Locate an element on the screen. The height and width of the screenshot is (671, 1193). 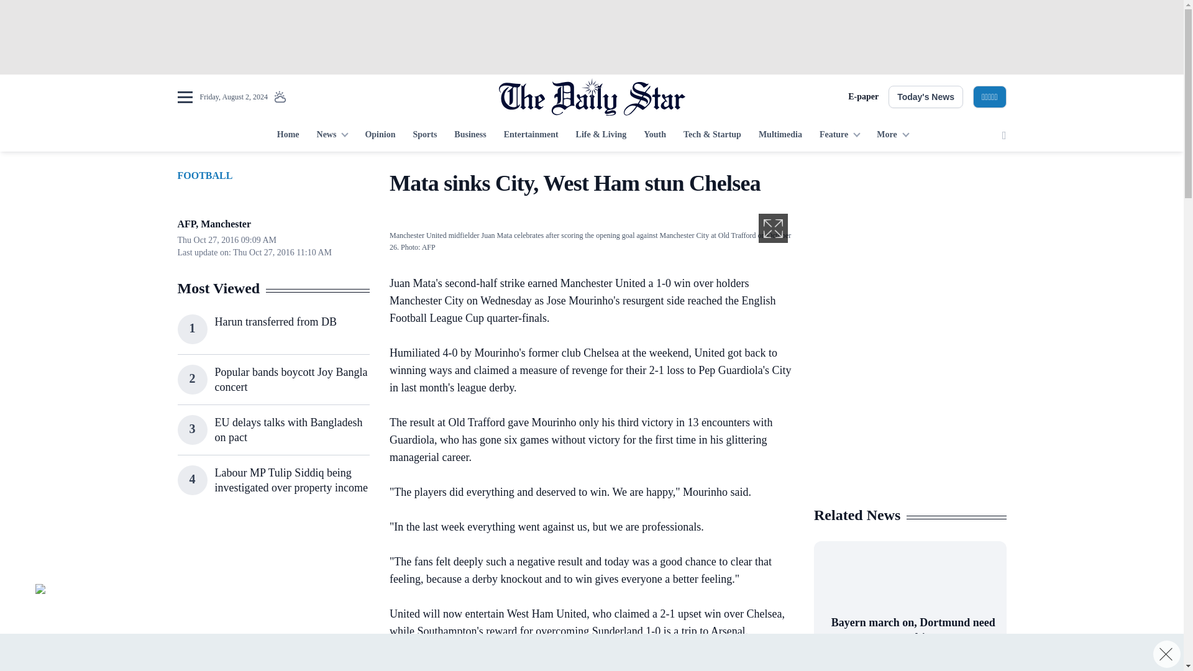
Business is located at coordinates (470, 135).